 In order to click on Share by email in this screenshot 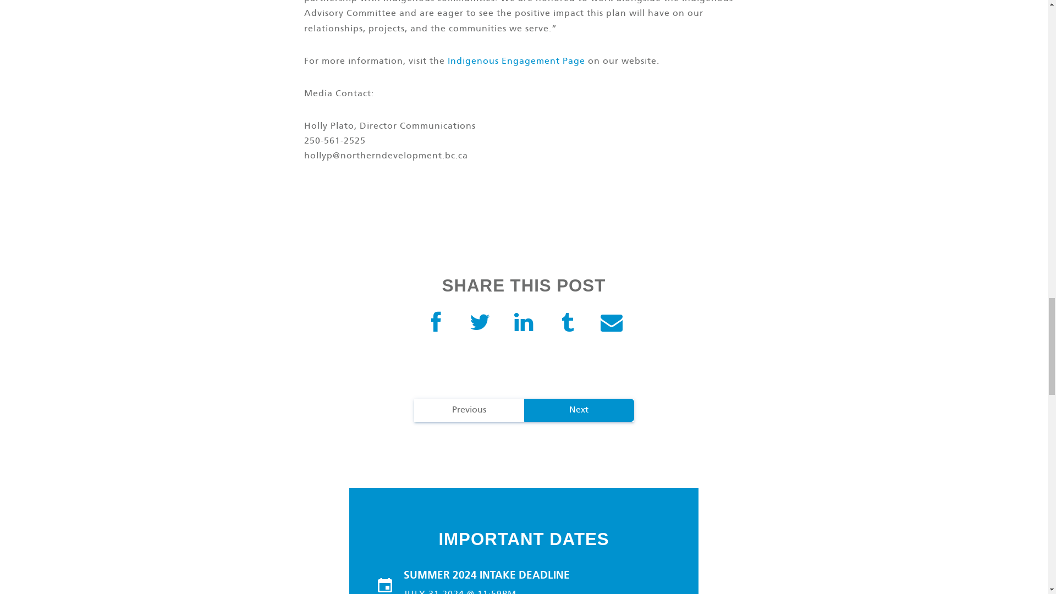, I will do `click(612, 323)`.